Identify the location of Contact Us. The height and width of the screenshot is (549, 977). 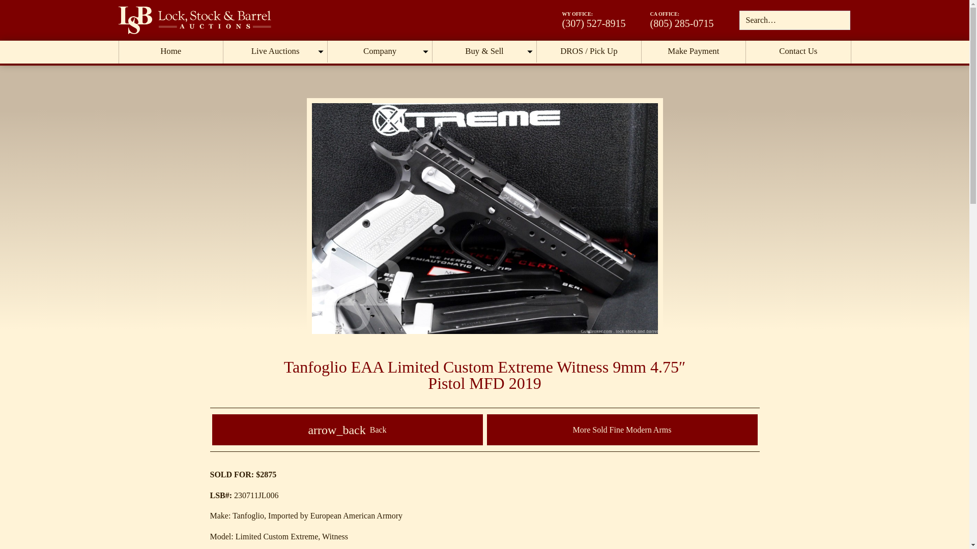
(798, 52).